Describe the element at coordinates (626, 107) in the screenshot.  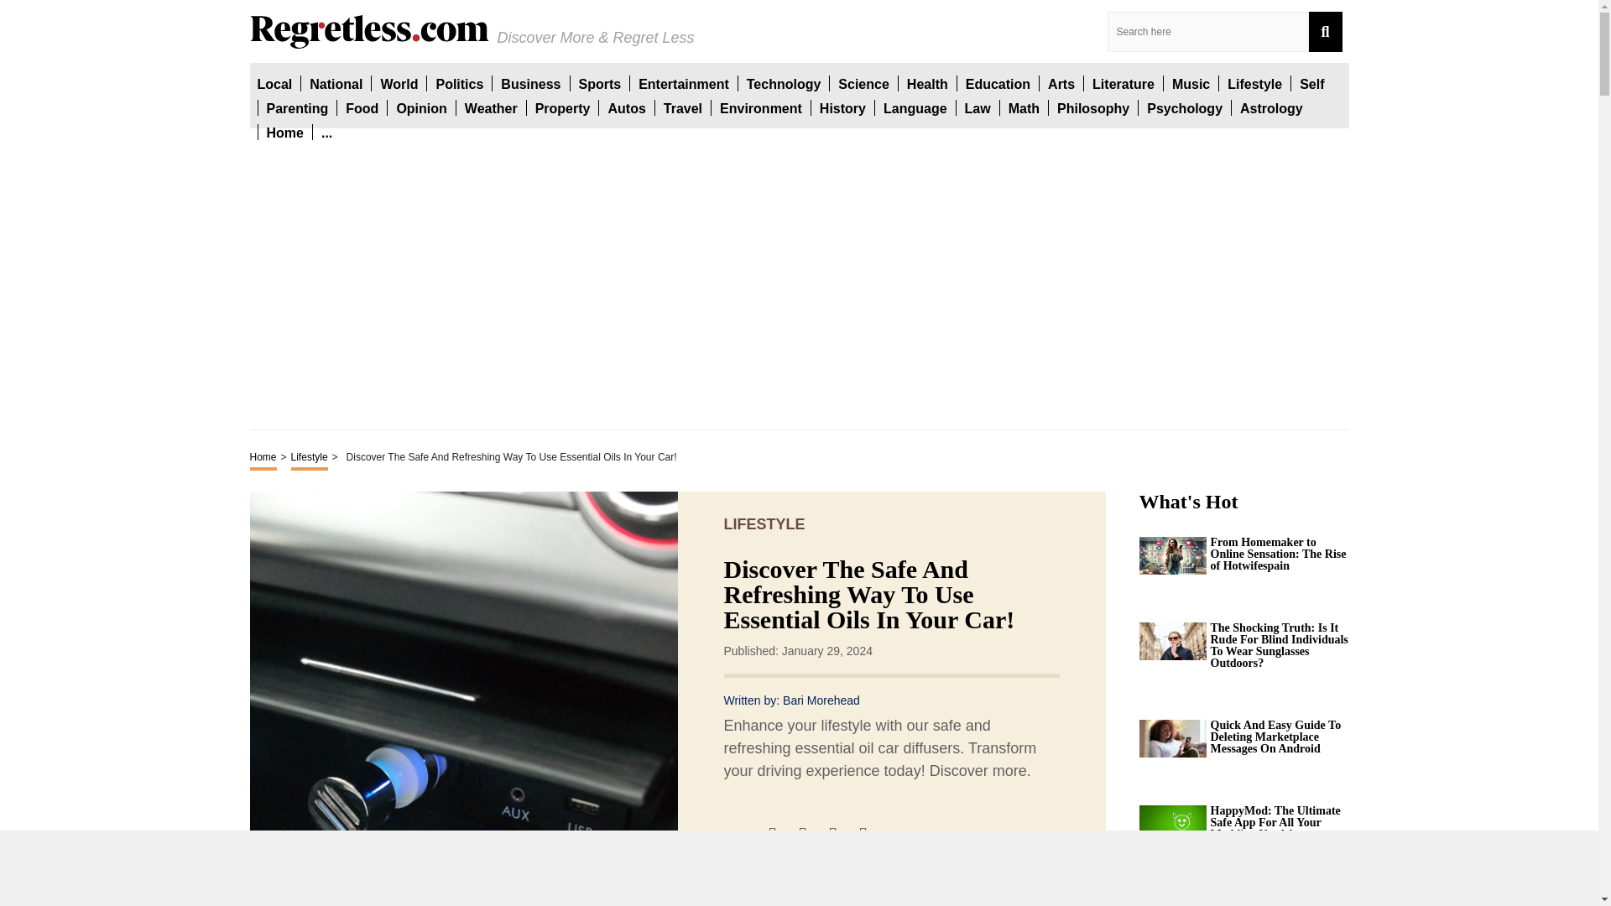
I see `Autos` at that location.